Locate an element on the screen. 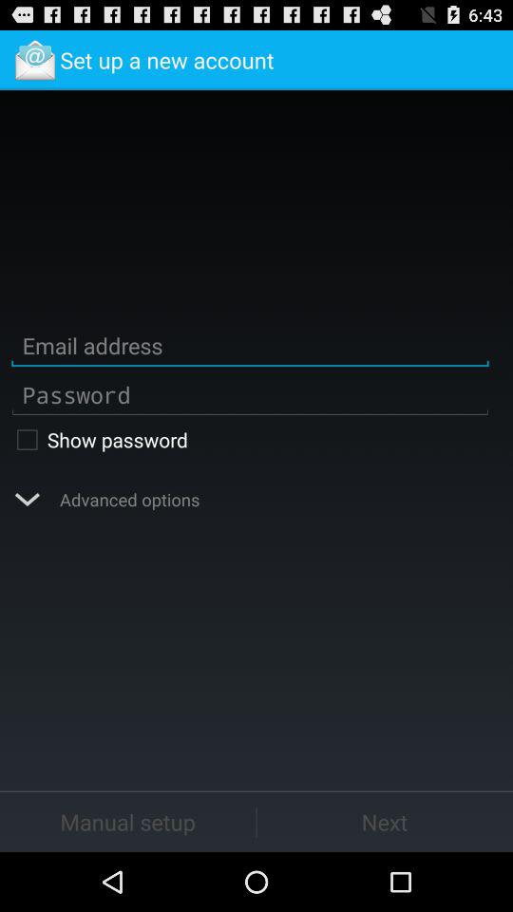  click show password item is located at coordinates (250, 439).